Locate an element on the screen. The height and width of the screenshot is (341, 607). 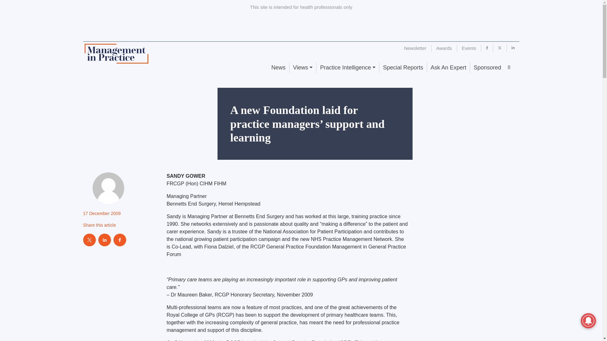
Sponsored is located at coordinates (487, 68).